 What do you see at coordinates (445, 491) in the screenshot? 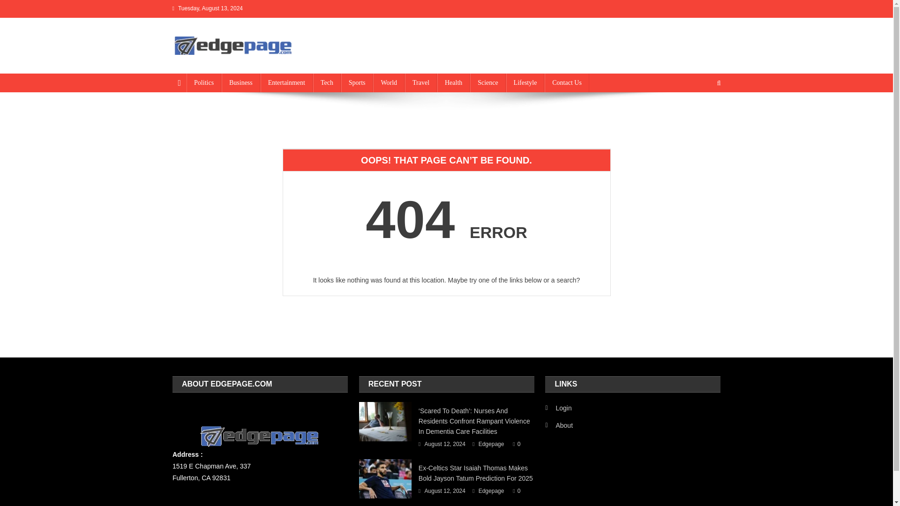
I see `August 12, 2024` at bounding box center [445, 491].